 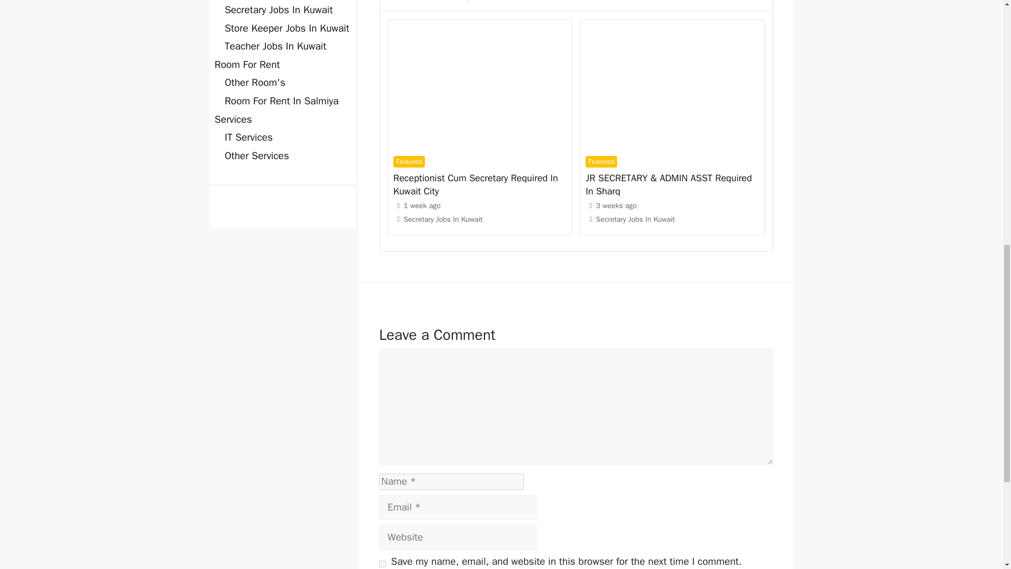 I want to click on yes, so click(x=382, y=564).